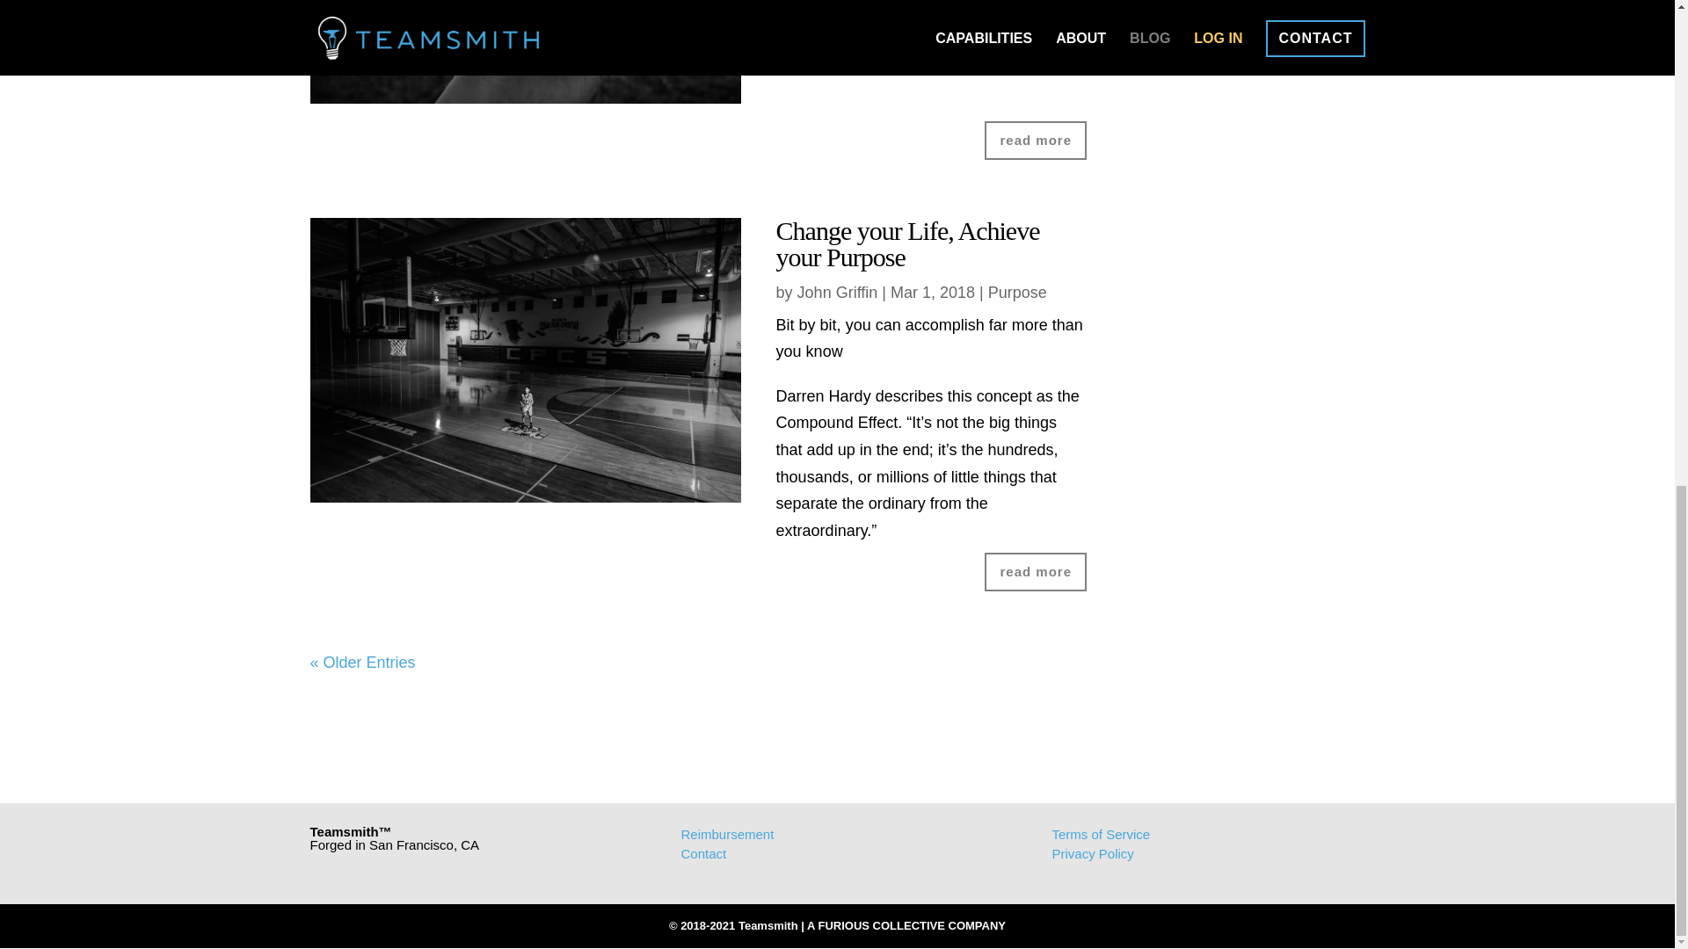 The width and height of the screenshot is (1688, 949). What do you see at coordinates (1016, 292) in the screenshot?
I see `Purpose` at bounding box center [1016, 292].